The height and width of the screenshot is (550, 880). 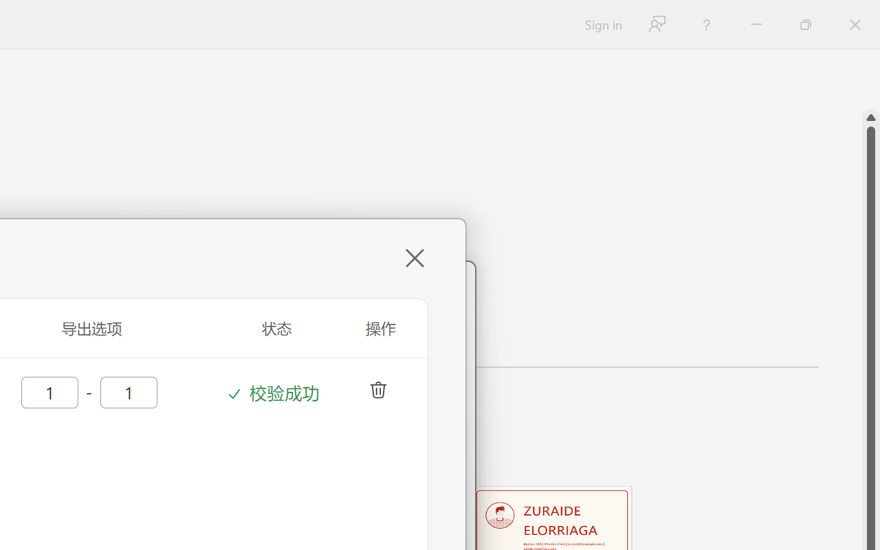 I want to click on Line up, so click(x=871, y=118).